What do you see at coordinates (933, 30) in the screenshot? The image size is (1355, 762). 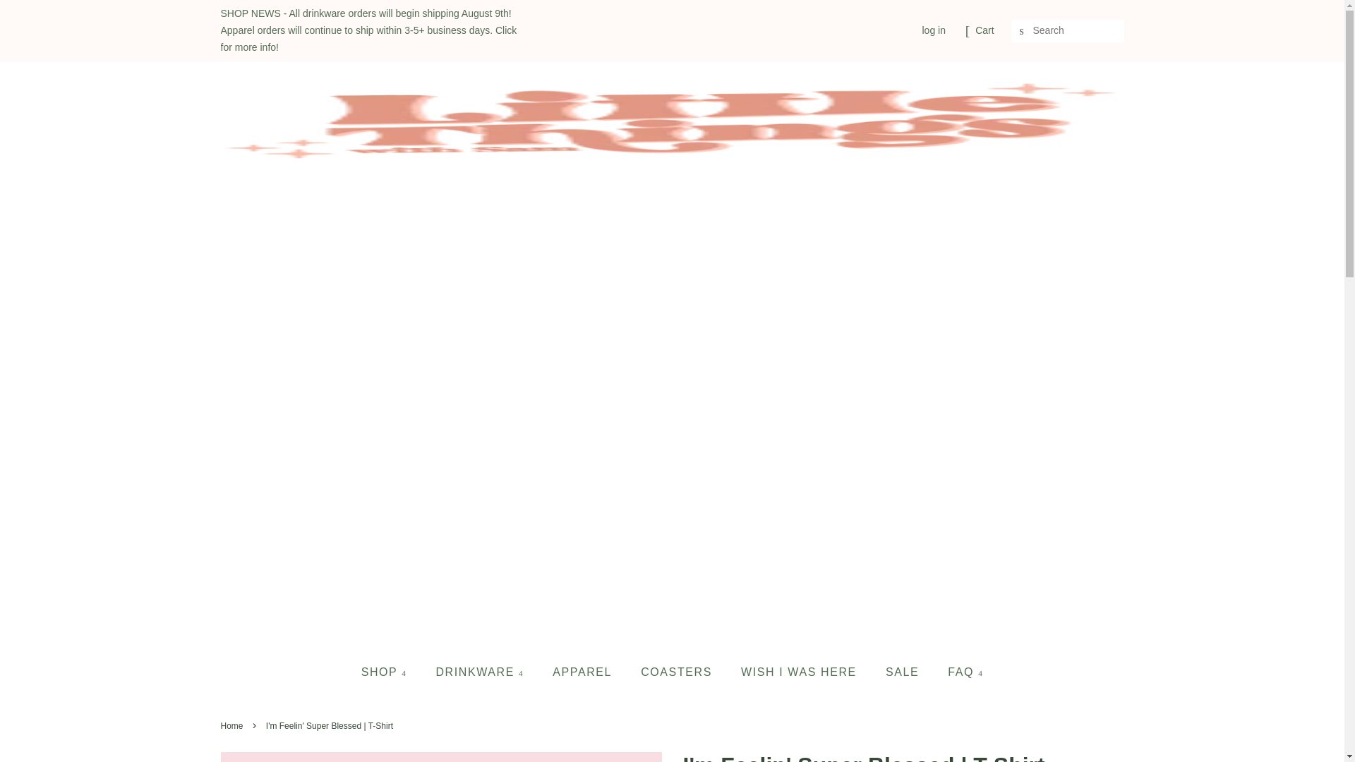 I see `log in` at bounding box center [933, 30].